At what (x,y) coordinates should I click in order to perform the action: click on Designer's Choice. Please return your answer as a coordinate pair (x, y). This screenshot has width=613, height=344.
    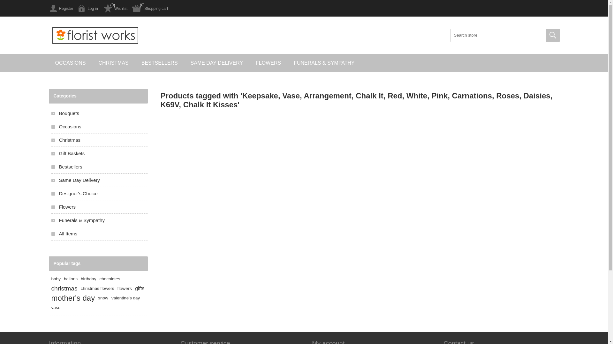
    Looking at the image, I should click on (99, 194).